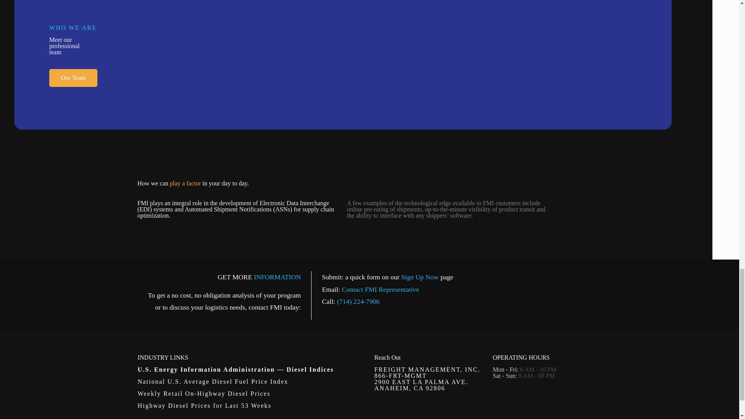  I want to click on Our Team, so click(73, 78).